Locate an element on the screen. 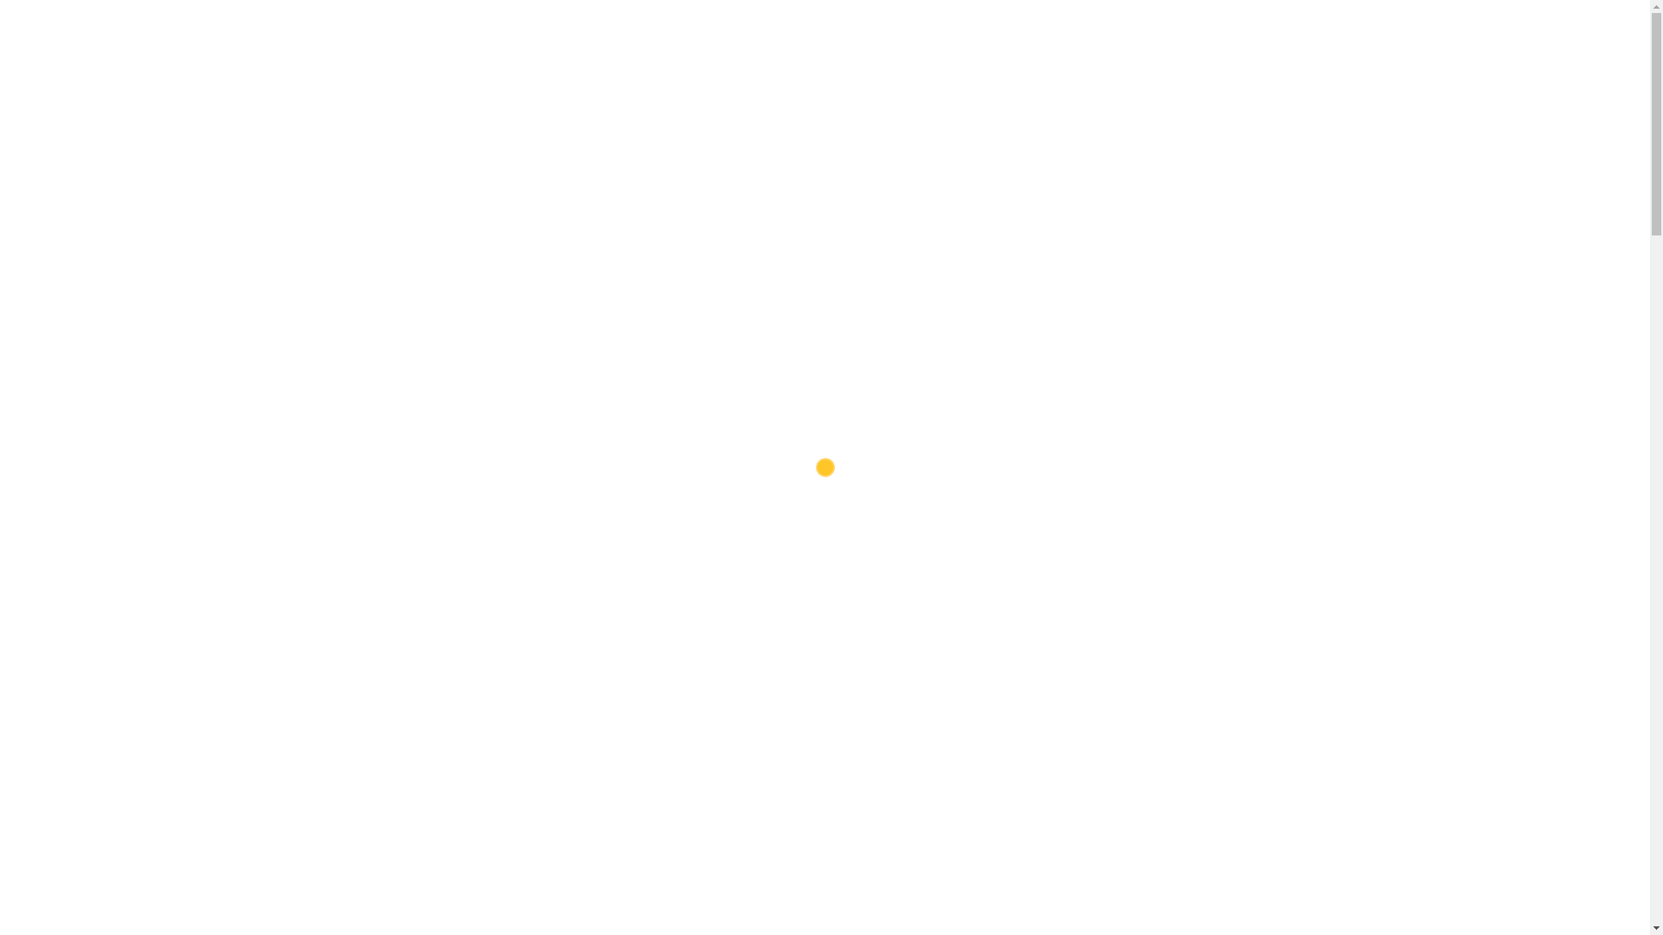 The height and width of the screenshot is (935, 1663). President 0438 011 644 is located at coordinates (408, 14).